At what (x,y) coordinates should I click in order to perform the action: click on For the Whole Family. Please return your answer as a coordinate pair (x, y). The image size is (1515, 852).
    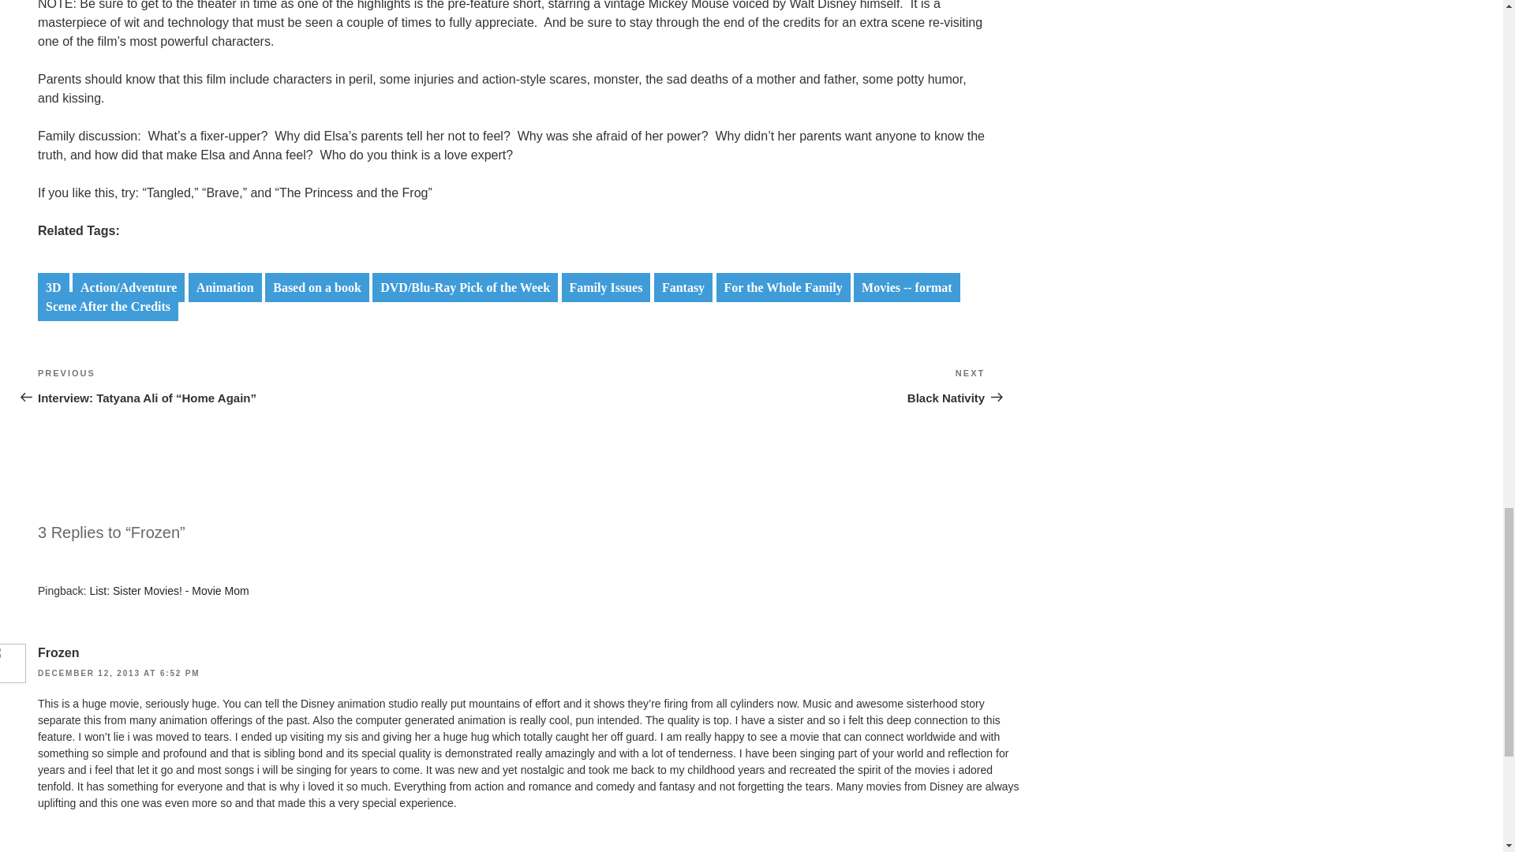
    Looking at the image, I should click on (748, 386).